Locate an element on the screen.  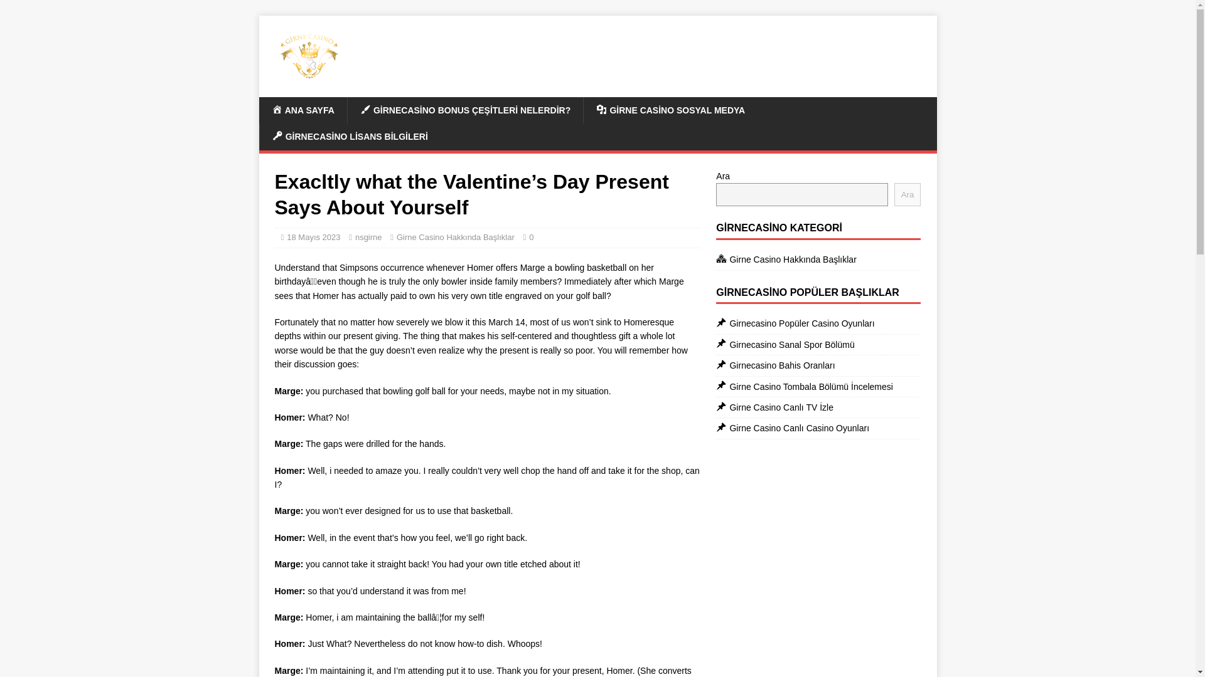
Ara is located at coordinates (908, 194).